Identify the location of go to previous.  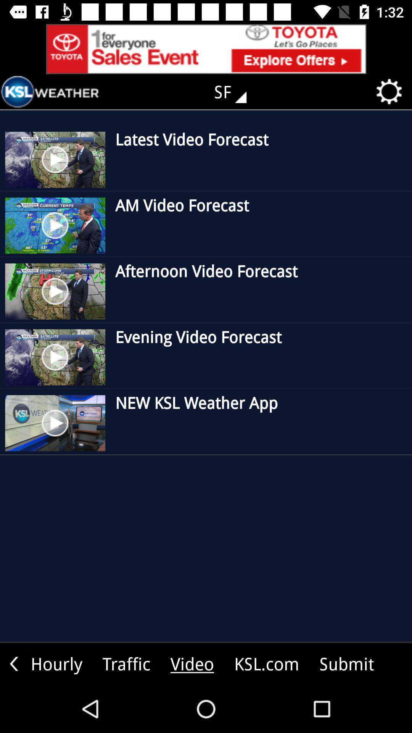
(14, 664).